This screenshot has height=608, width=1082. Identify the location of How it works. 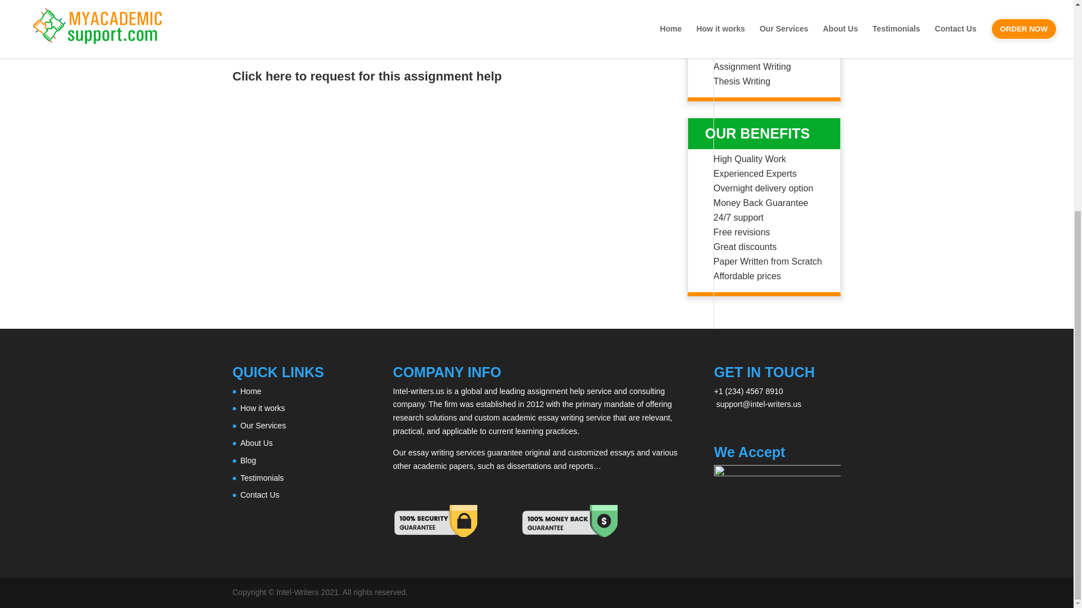
(262, 408).